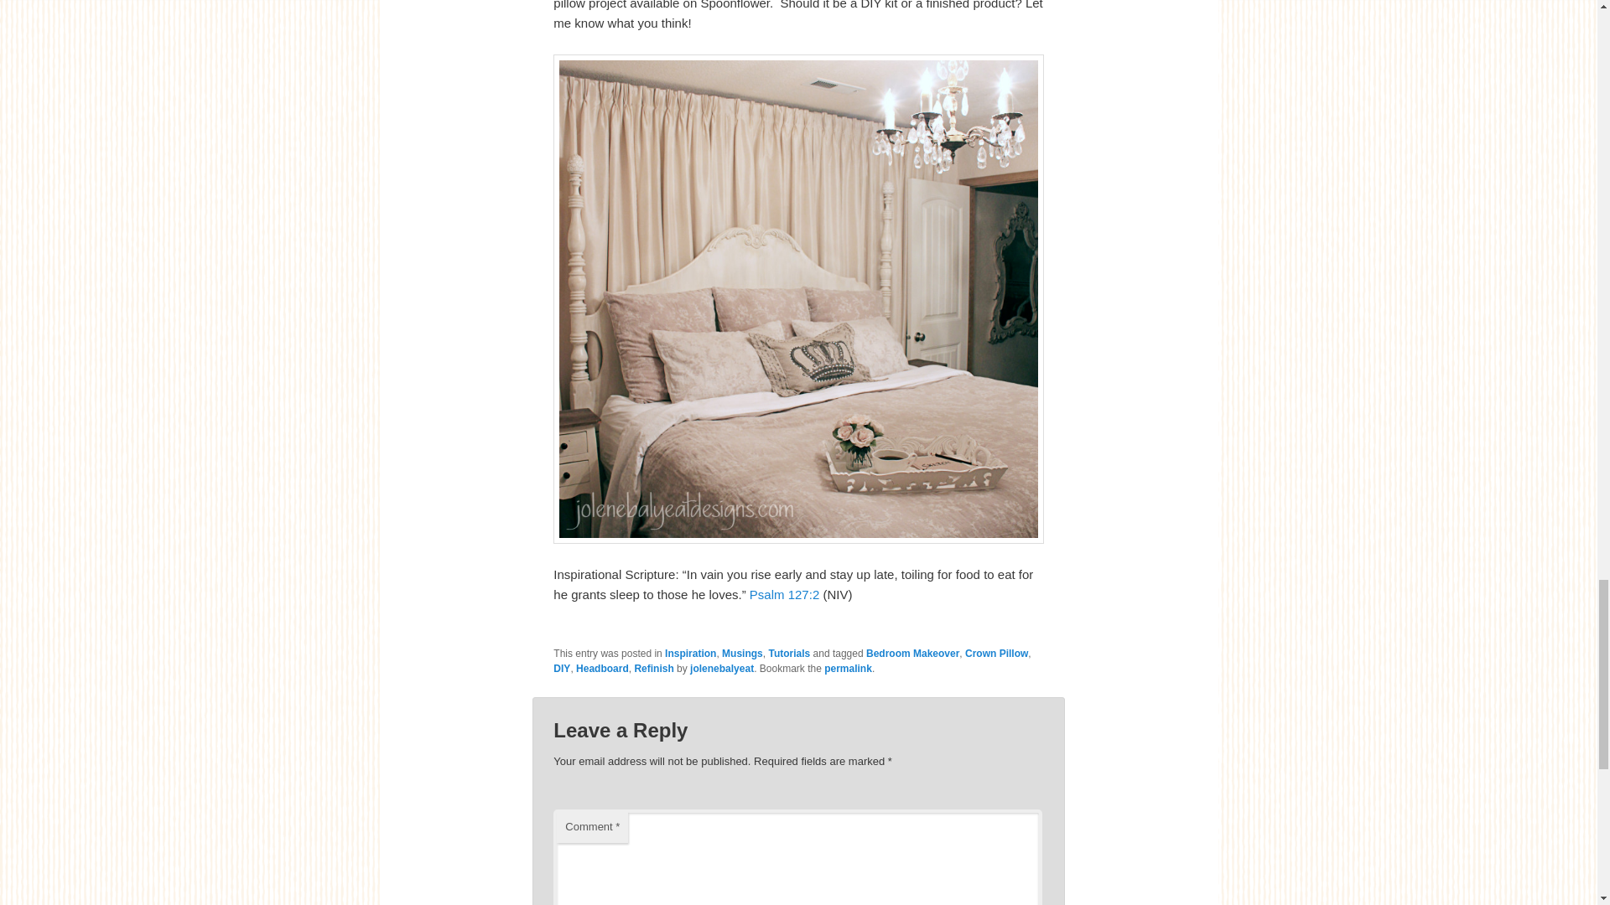  I want to click on Headboard, so click(602, 668).